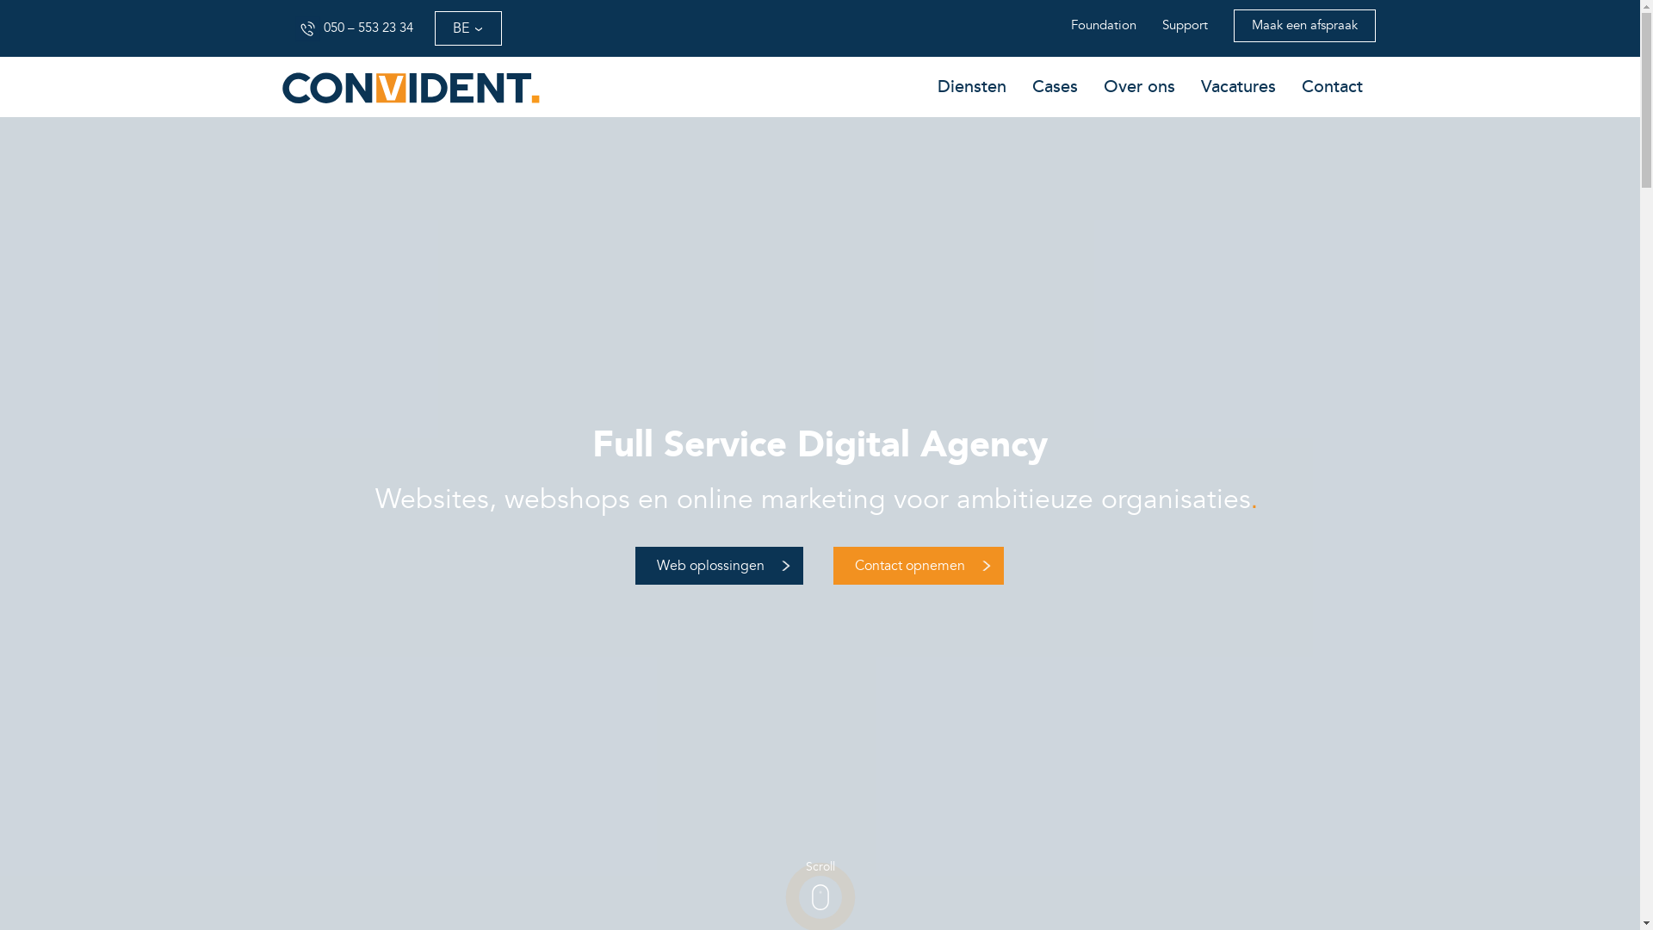 The height and width of the screenshot is (930, 1653). Describe the element at coordinates (1303, 26) in the screenshot. I see `Maak een afspraak` at that location.